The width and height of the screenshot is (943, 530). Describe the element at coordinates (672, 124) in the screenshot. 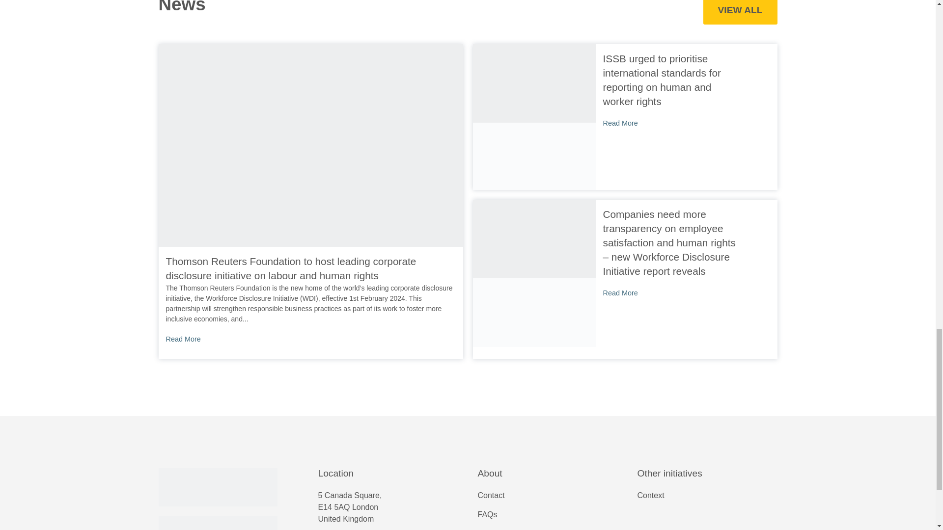

I see `Read More` at that location.